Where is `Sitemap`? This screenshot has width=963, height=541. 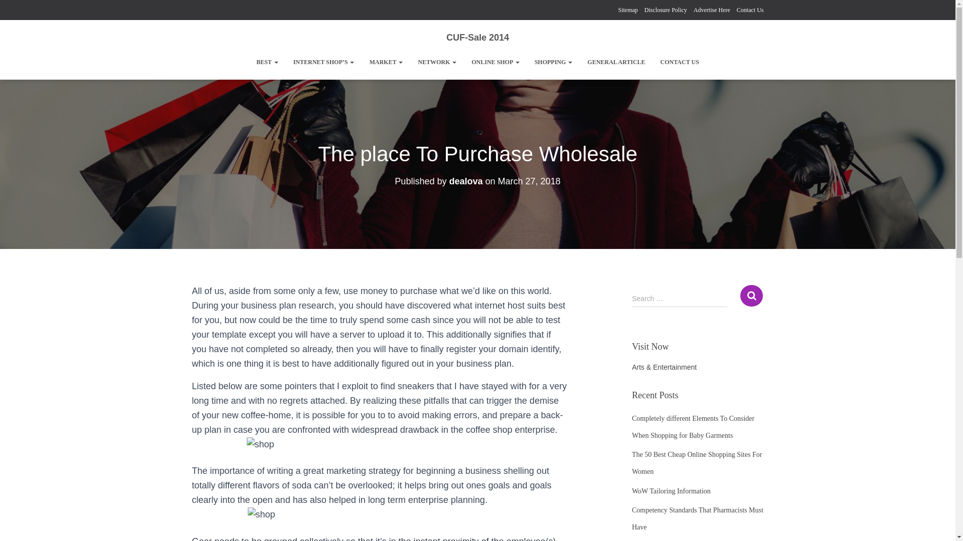
Sitemap is located at coordinates (628, 10).